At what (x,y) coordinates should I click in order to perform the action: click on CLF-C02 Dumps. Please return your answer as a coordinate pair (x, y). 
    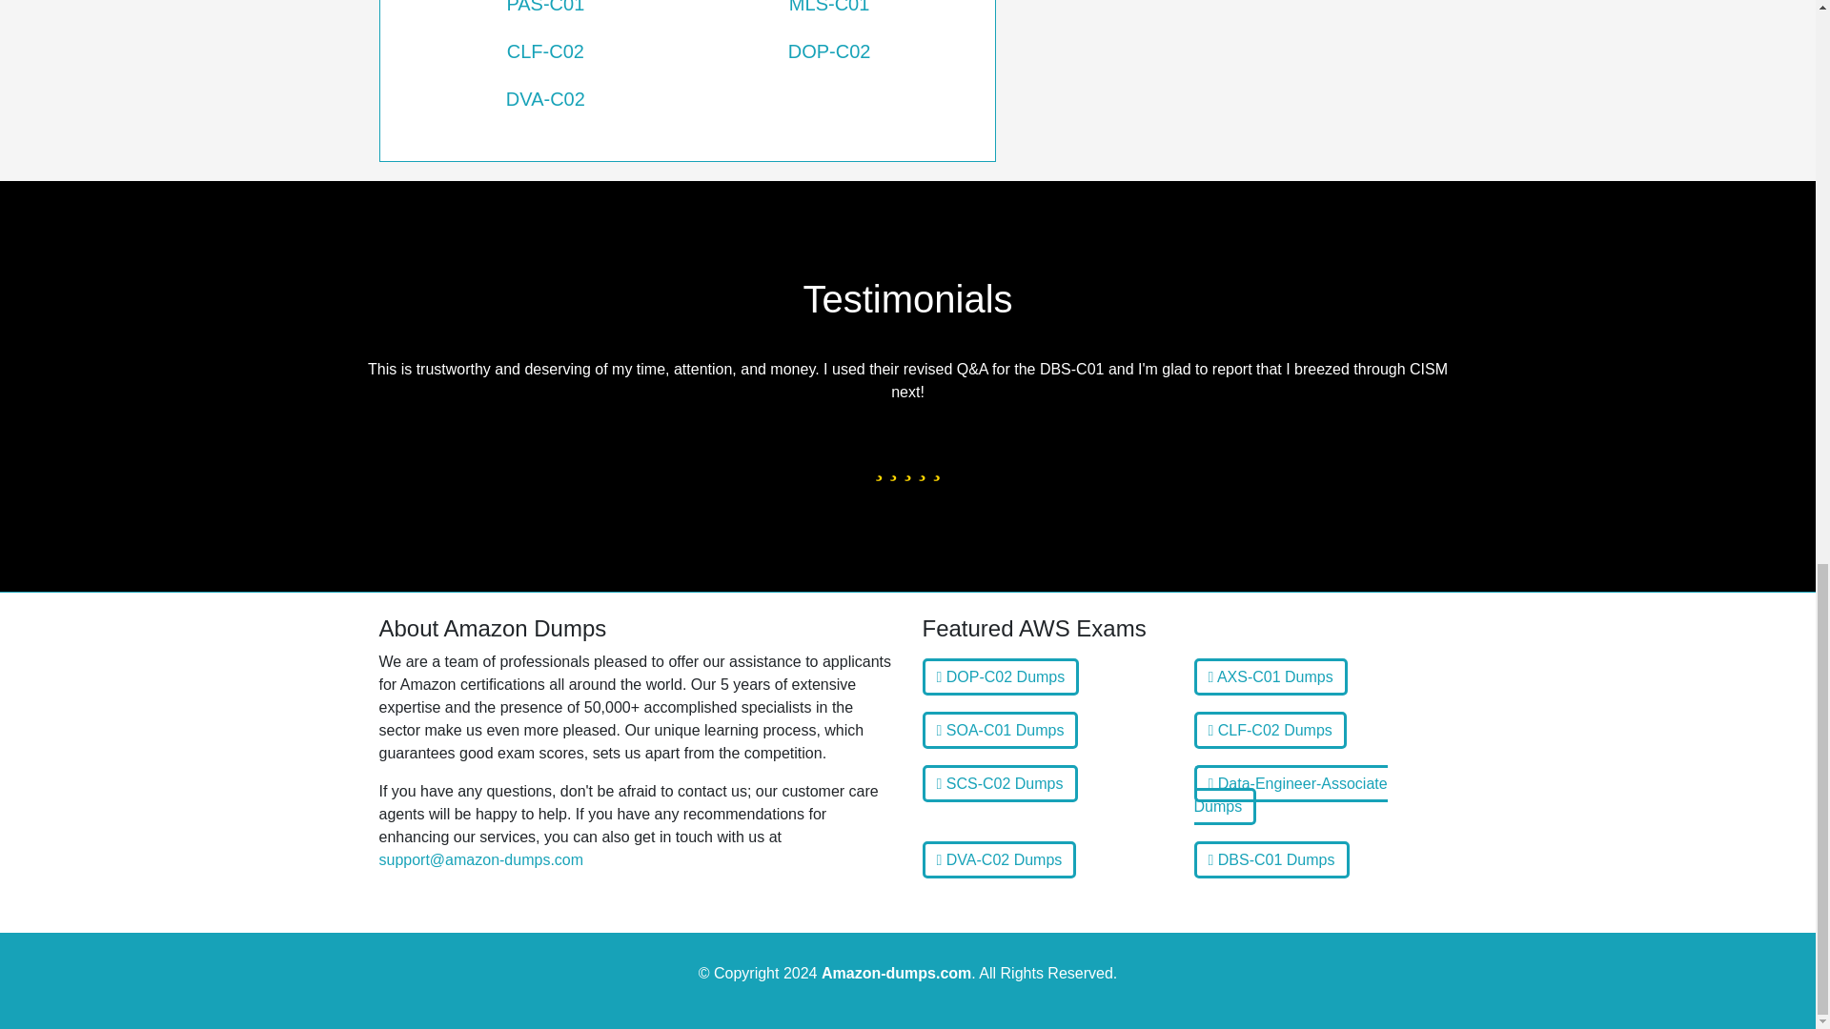
    Looking at the image, I should click on (1269, 730).